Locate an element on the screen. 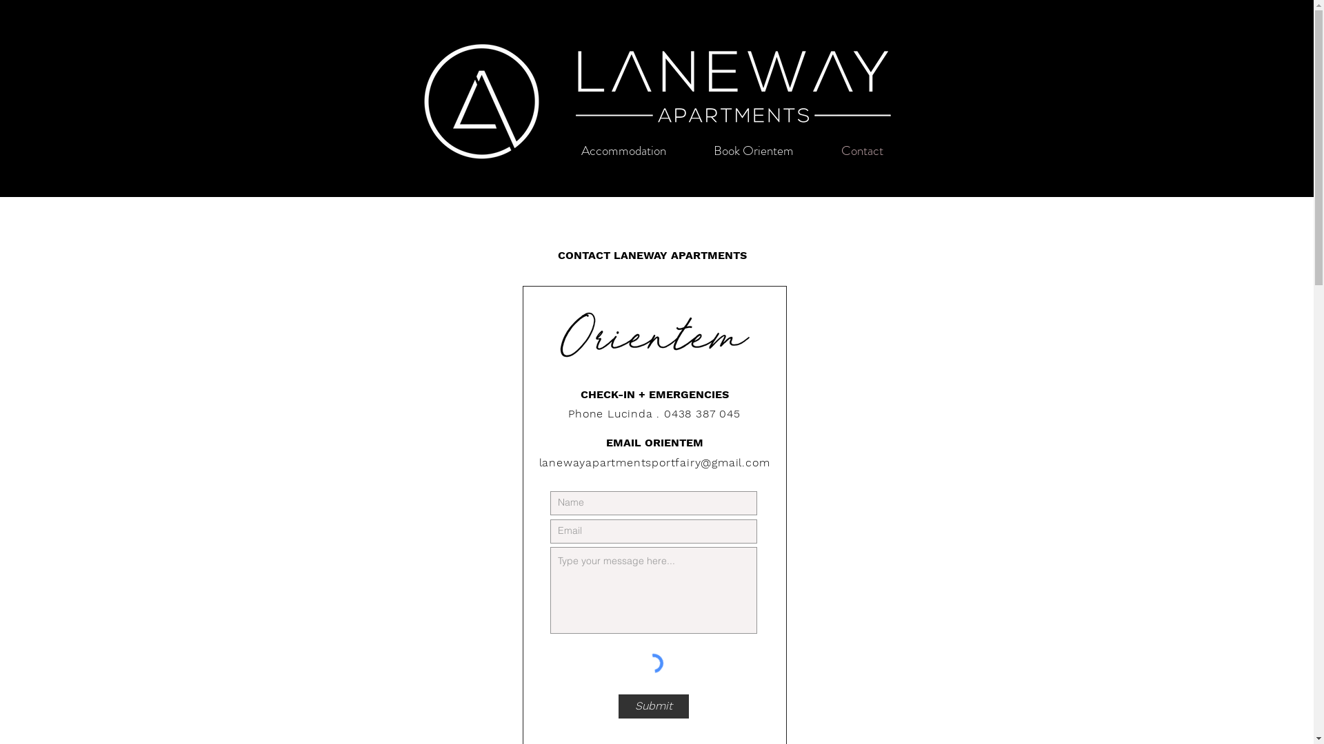  Accommodation is located at coordinates (623, 151).